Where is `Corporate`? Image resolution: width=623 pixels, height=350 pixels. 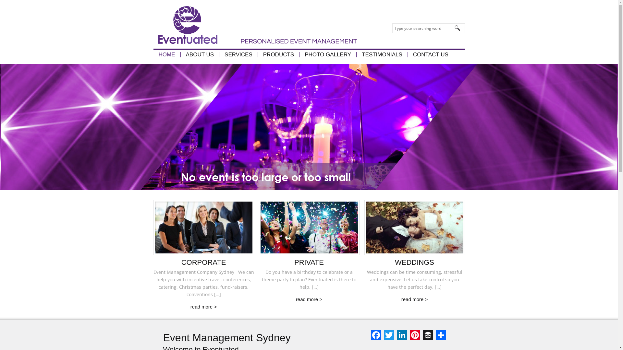 Corporate is located at coordinates (203, 227).